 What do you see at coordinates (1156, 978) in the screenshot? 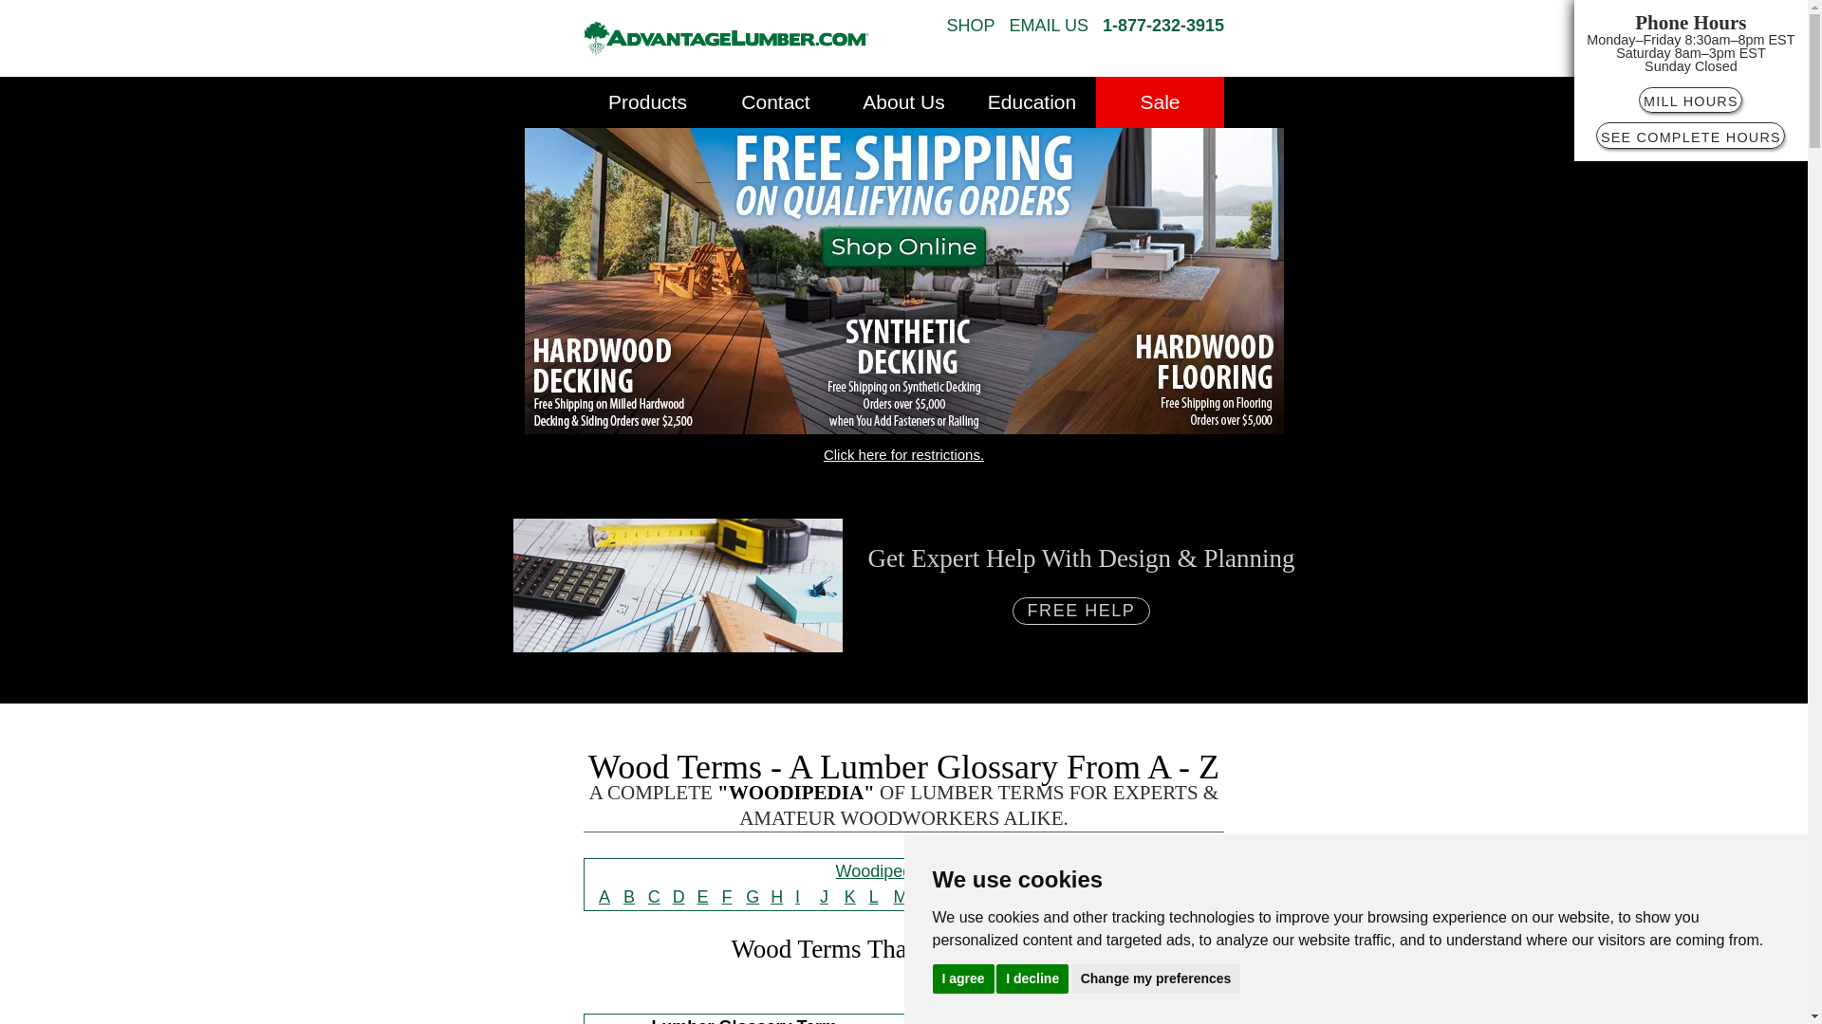
I see `Change my preferences` at bounding box center [1156, 978].